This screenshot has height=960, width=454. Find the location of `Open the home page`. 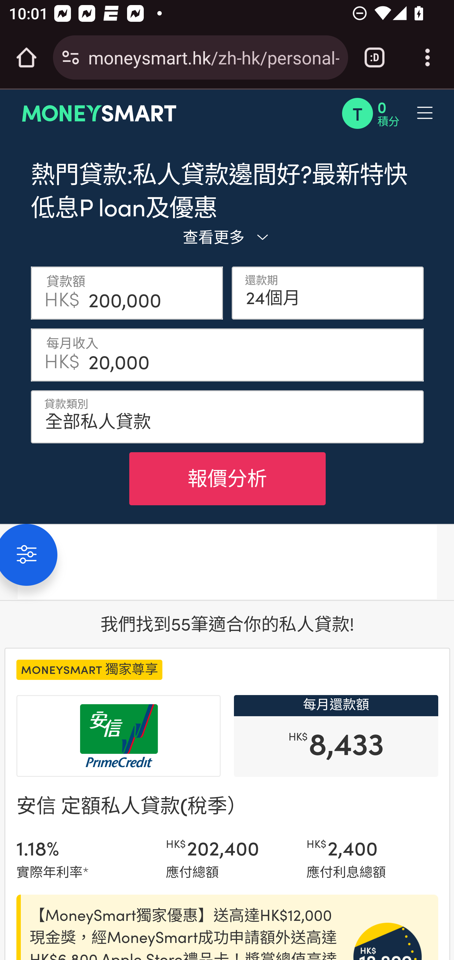

Open the home page is located at coordinates (26, 57).